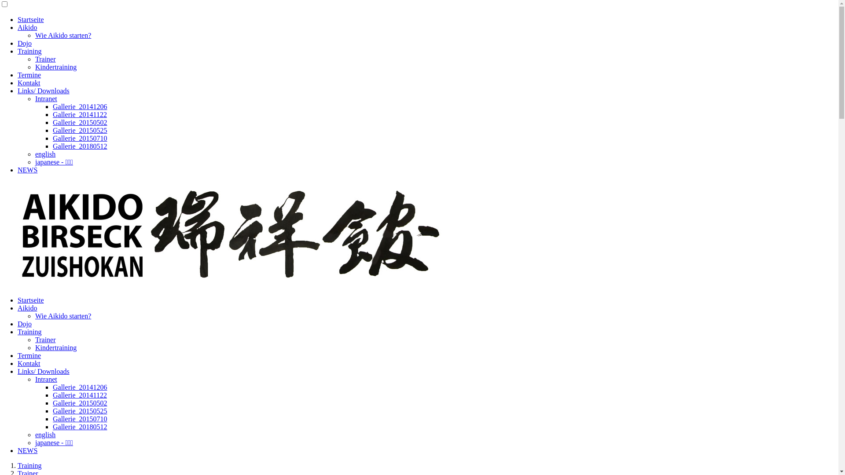  I want to click on Kindertraining, so click(56, 67).